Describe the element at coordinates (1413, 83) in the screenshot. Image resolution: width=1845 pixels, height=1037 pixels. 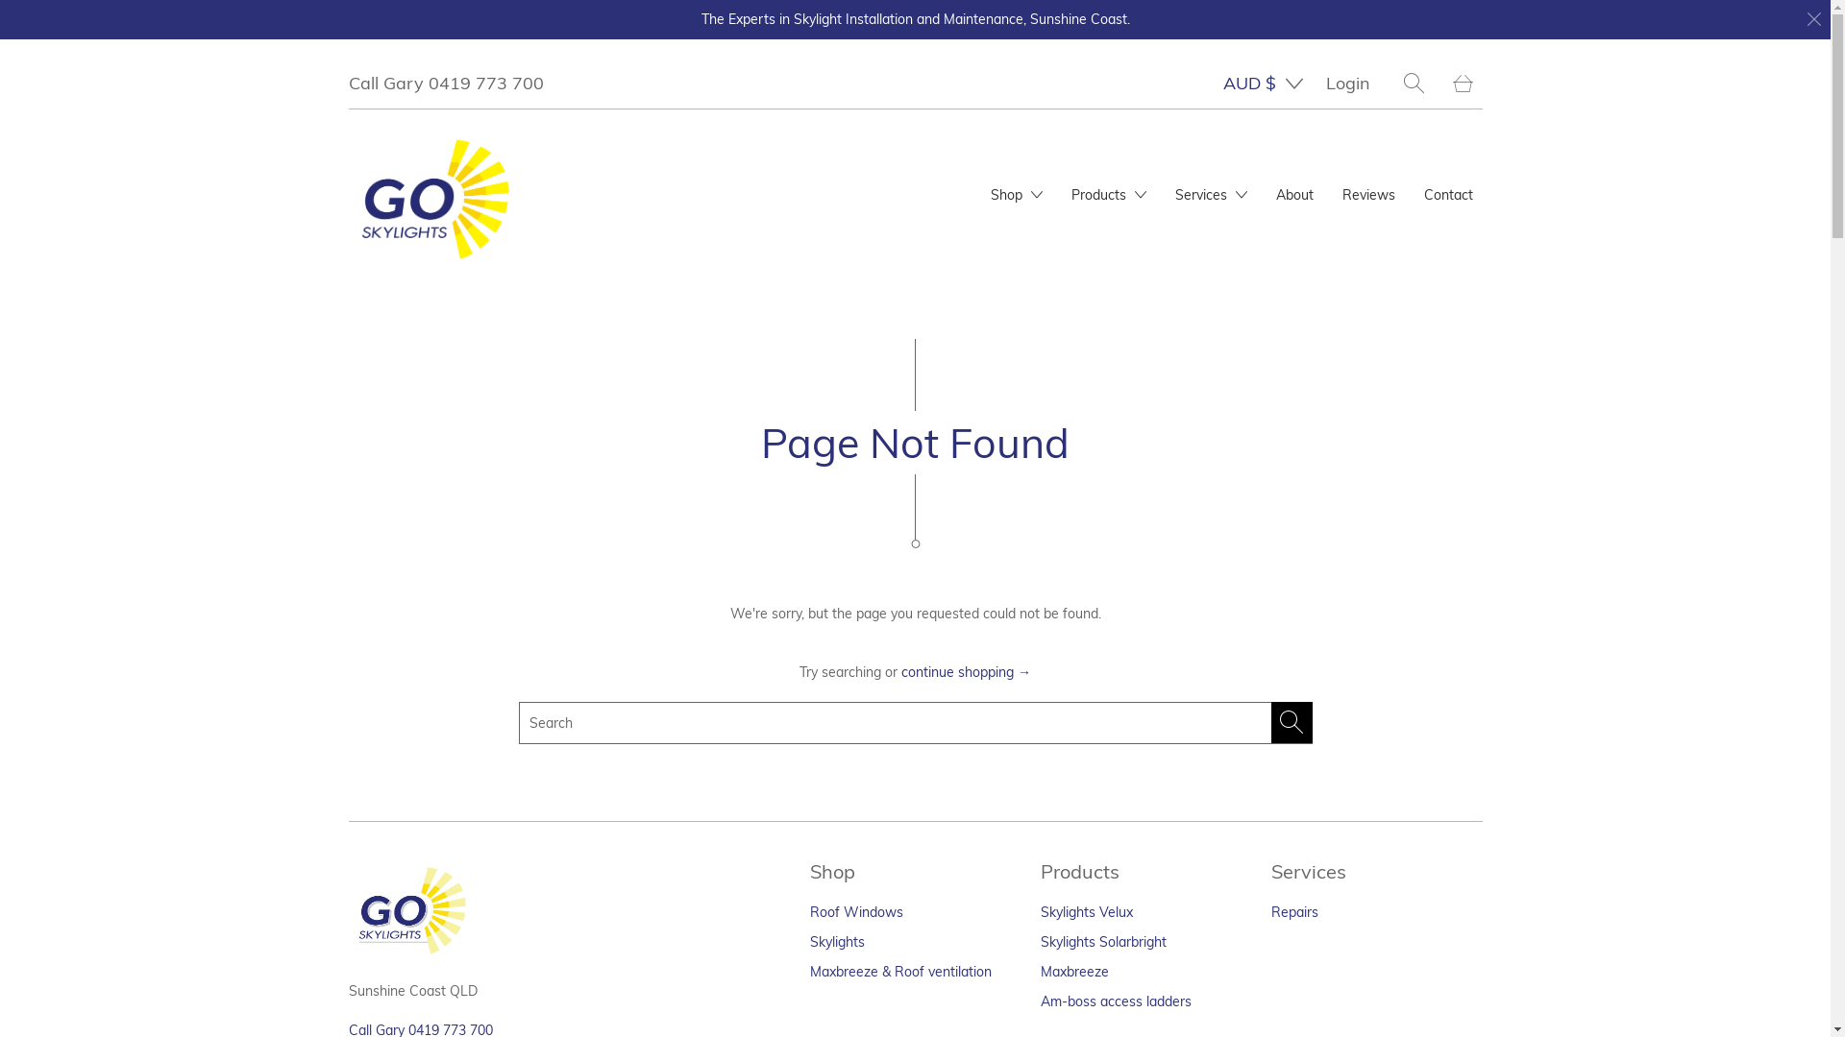
I see `Search` at that location.